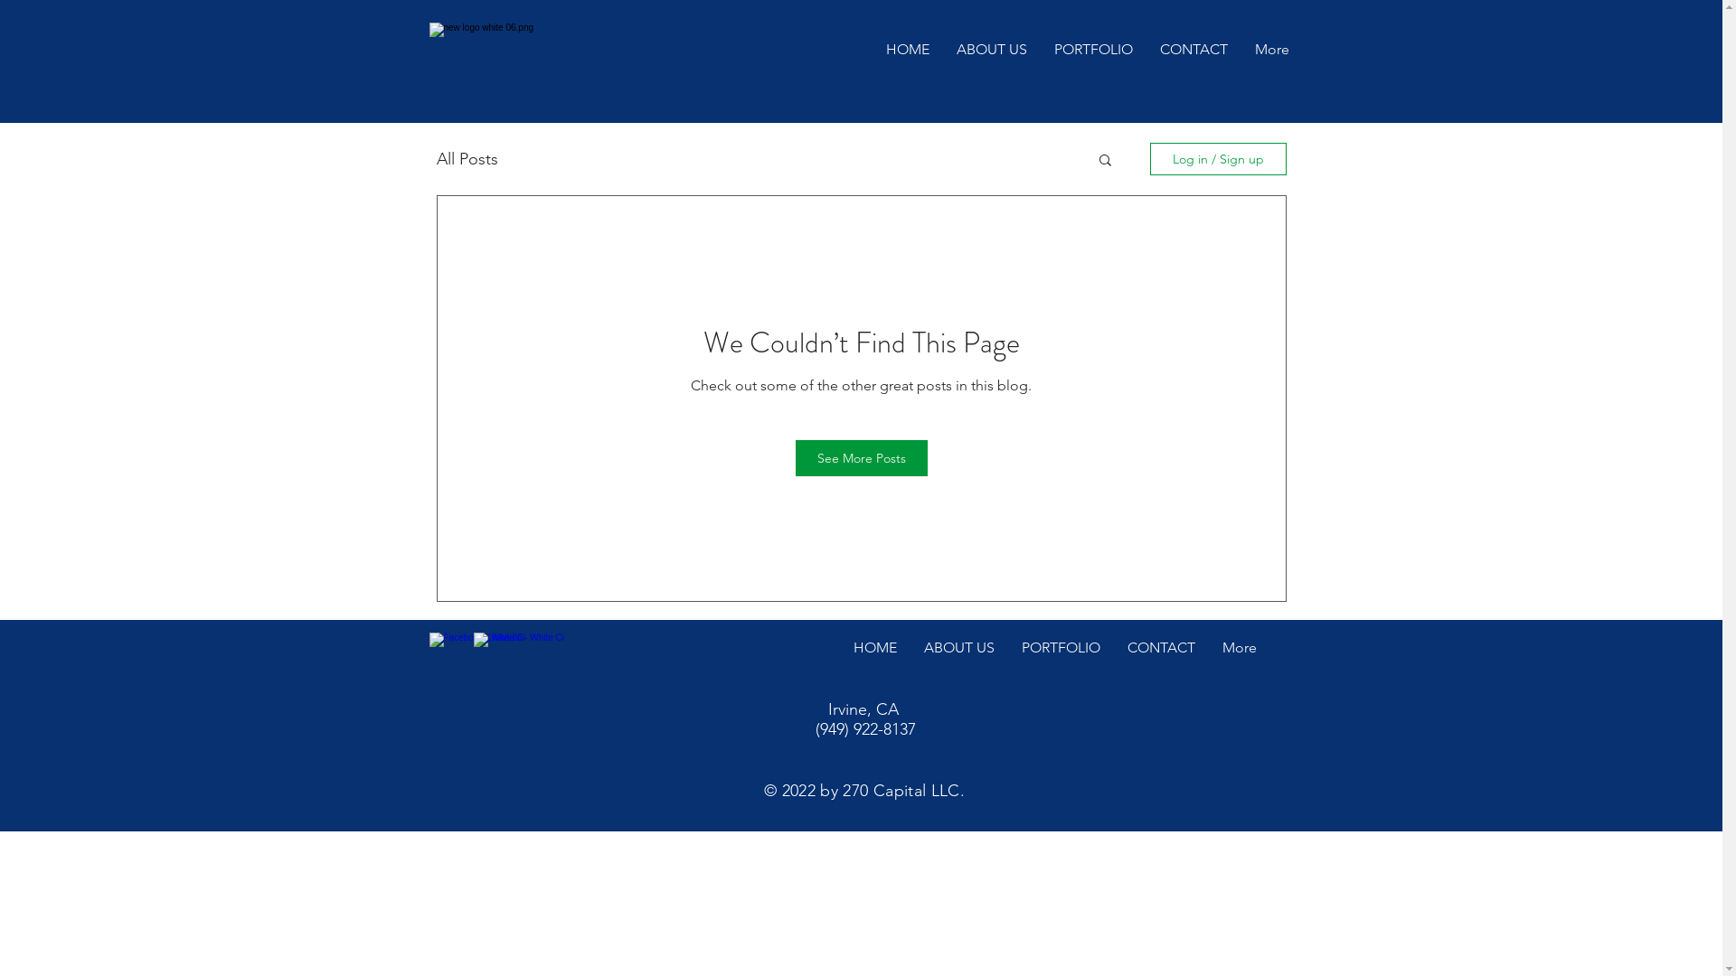 Image resolution: width=1736 pixels, height=976 pixels. What do you see at coordinates (991, 58) in the screenshot?
I see `ABOUT US` at bounding box center [991, 58].